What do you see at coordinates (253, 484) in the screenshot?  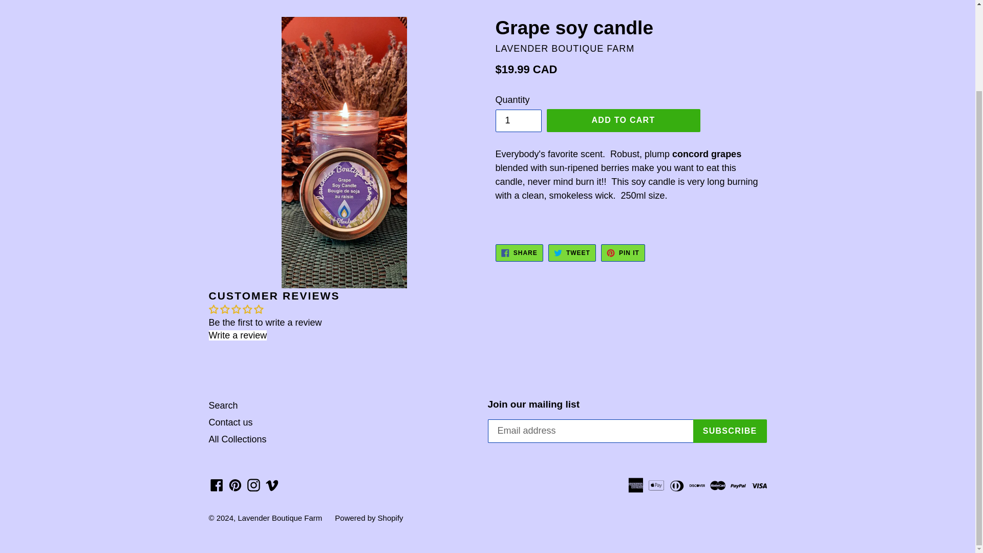 I see `Lavender Boutique Farm on Instagram` at bounding box center [253, 484].